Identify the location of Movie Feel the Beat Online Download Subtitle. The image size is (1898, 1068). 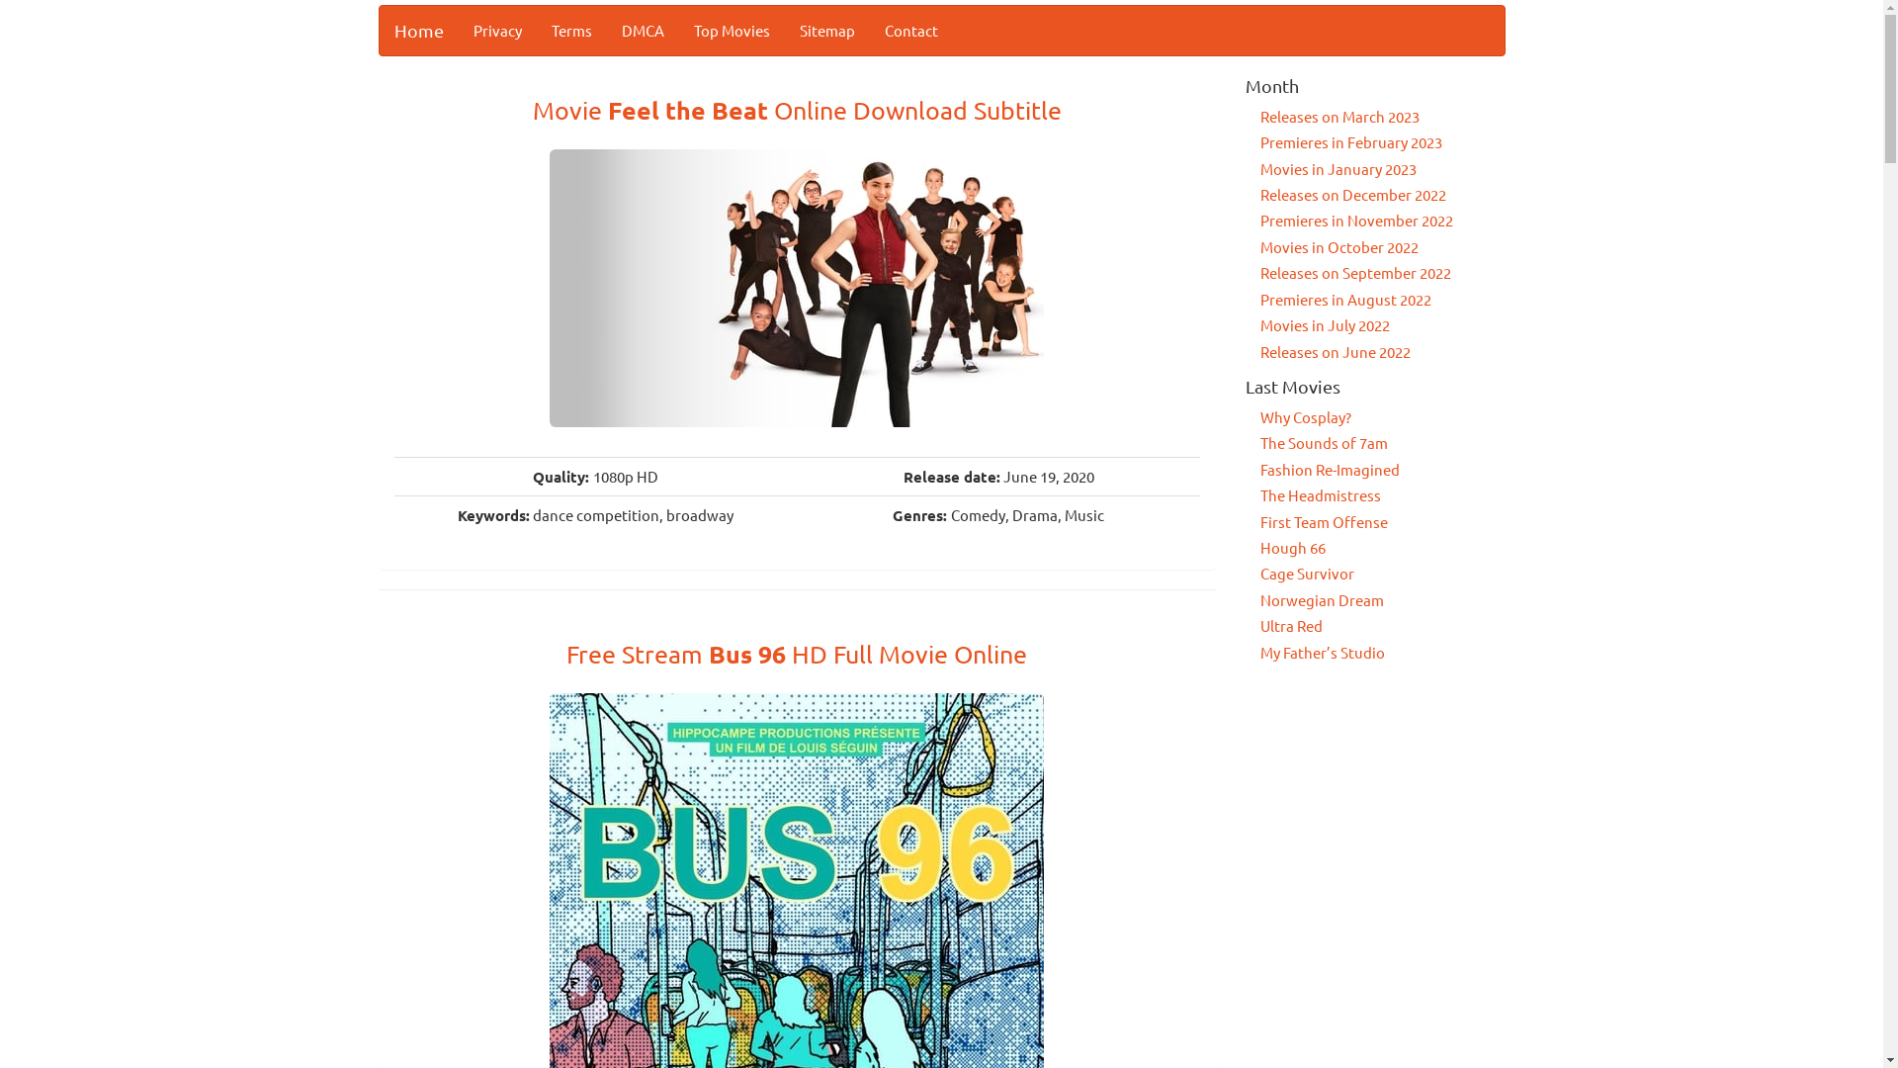
(797, 111).